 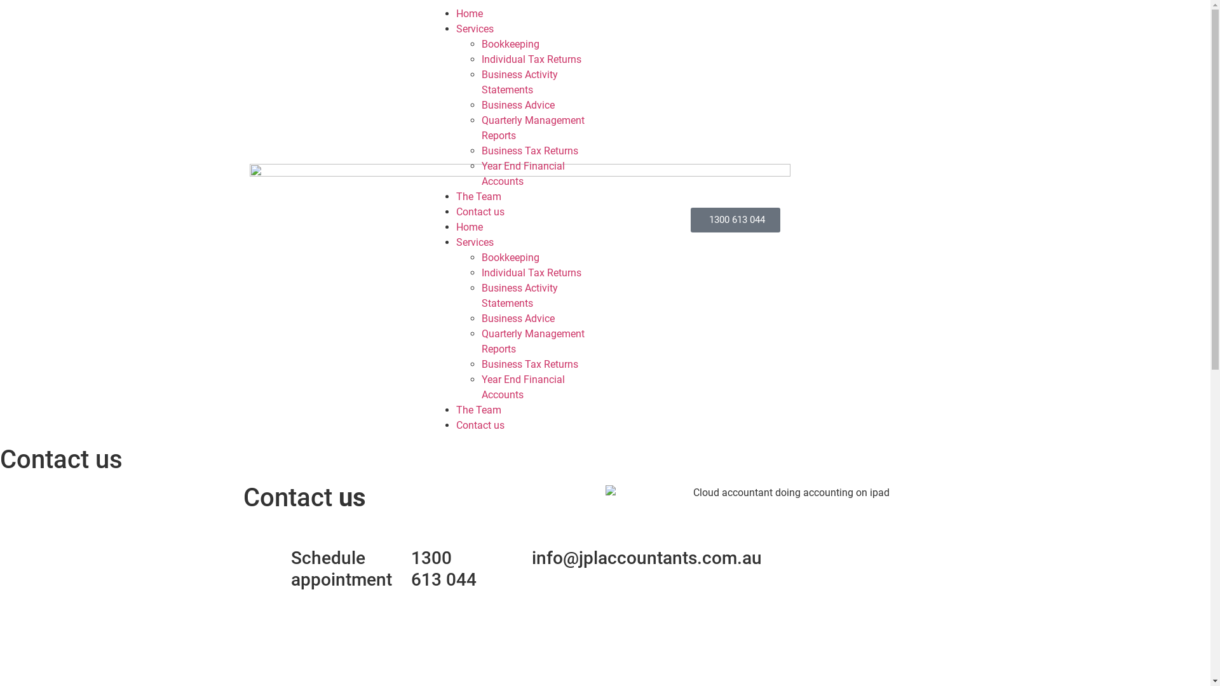 I want to click on Bookkeeping, so click(x=511, y=258).